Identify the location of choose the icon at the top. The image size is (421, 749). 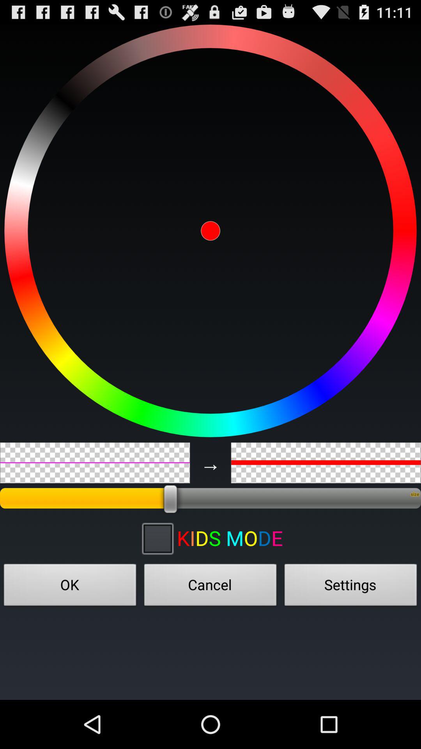
(210, 231).